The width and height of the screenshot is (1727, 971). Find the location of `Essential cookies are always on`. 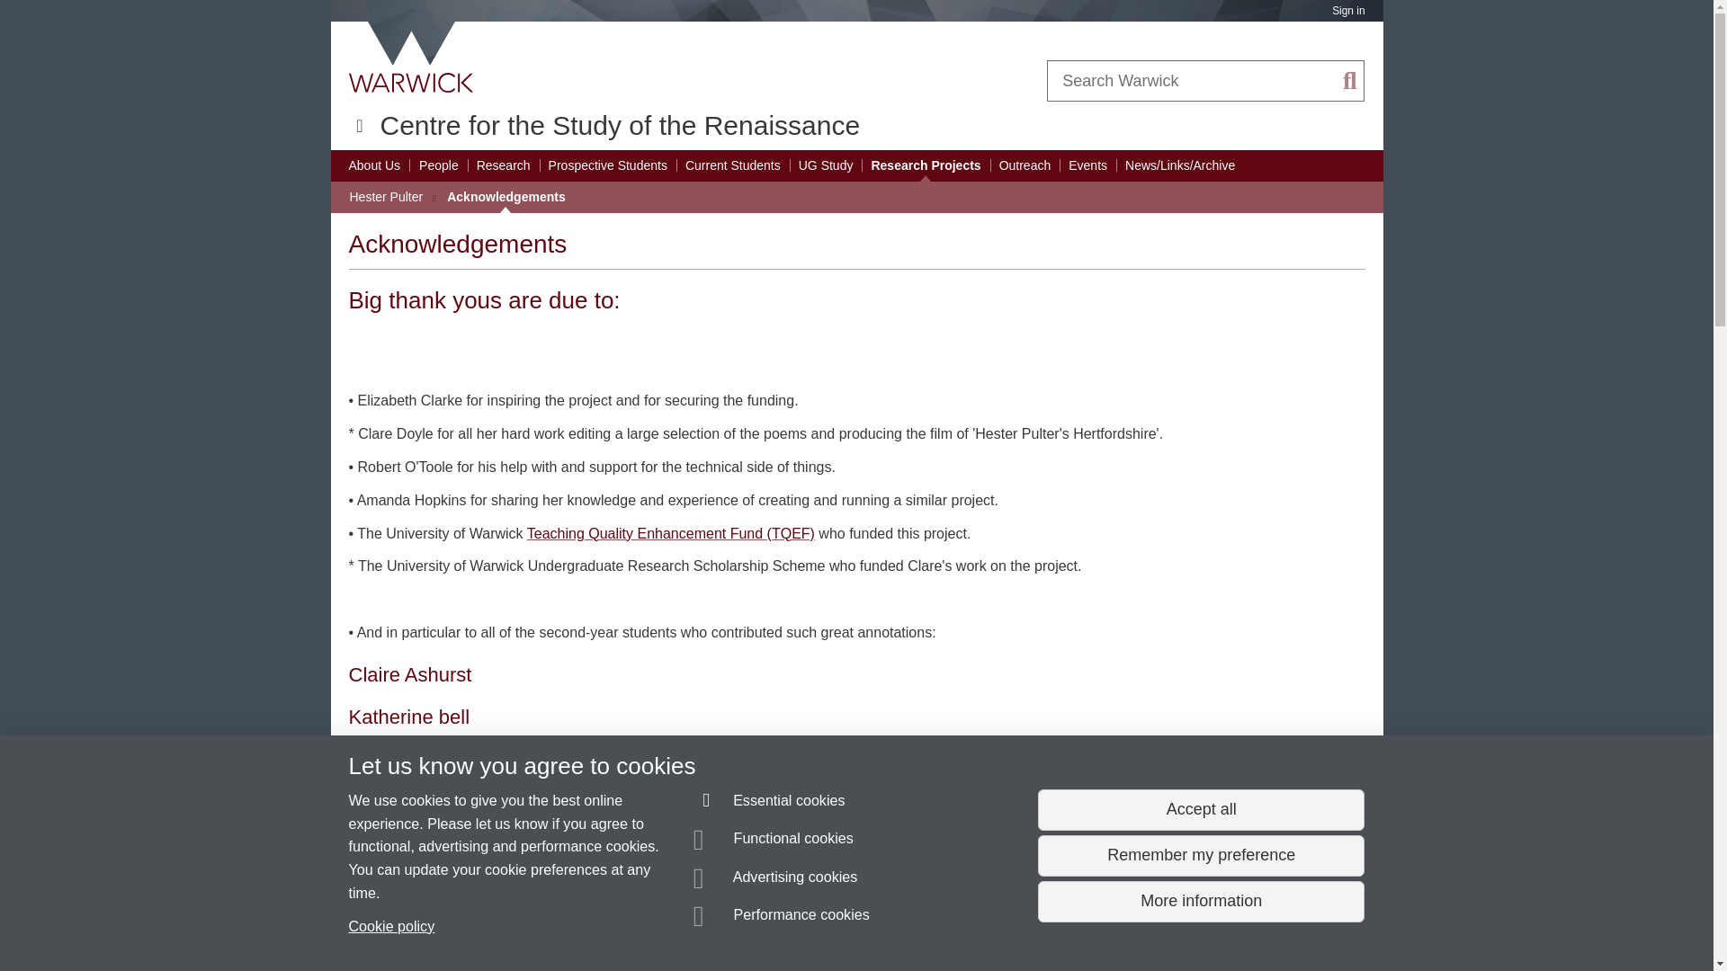

Essential cookies are always on is located at coordinates (770, 804).